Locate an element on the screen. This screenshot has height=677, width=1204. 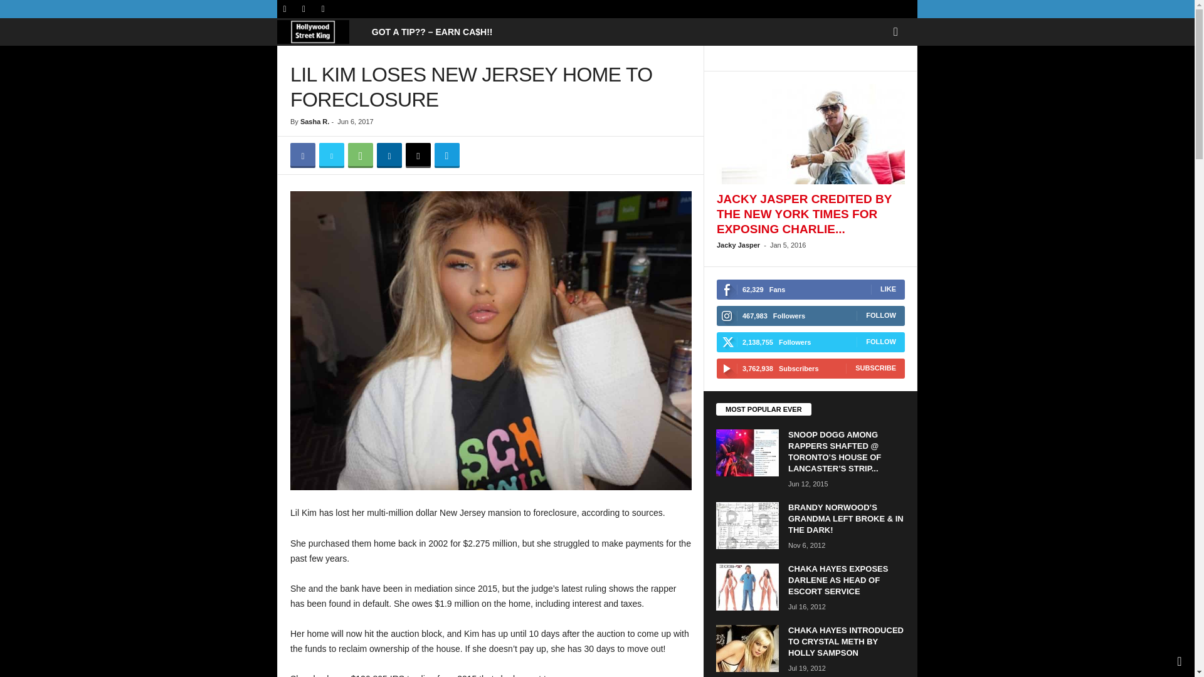
Linkedin is located at coordinates (389, 155).